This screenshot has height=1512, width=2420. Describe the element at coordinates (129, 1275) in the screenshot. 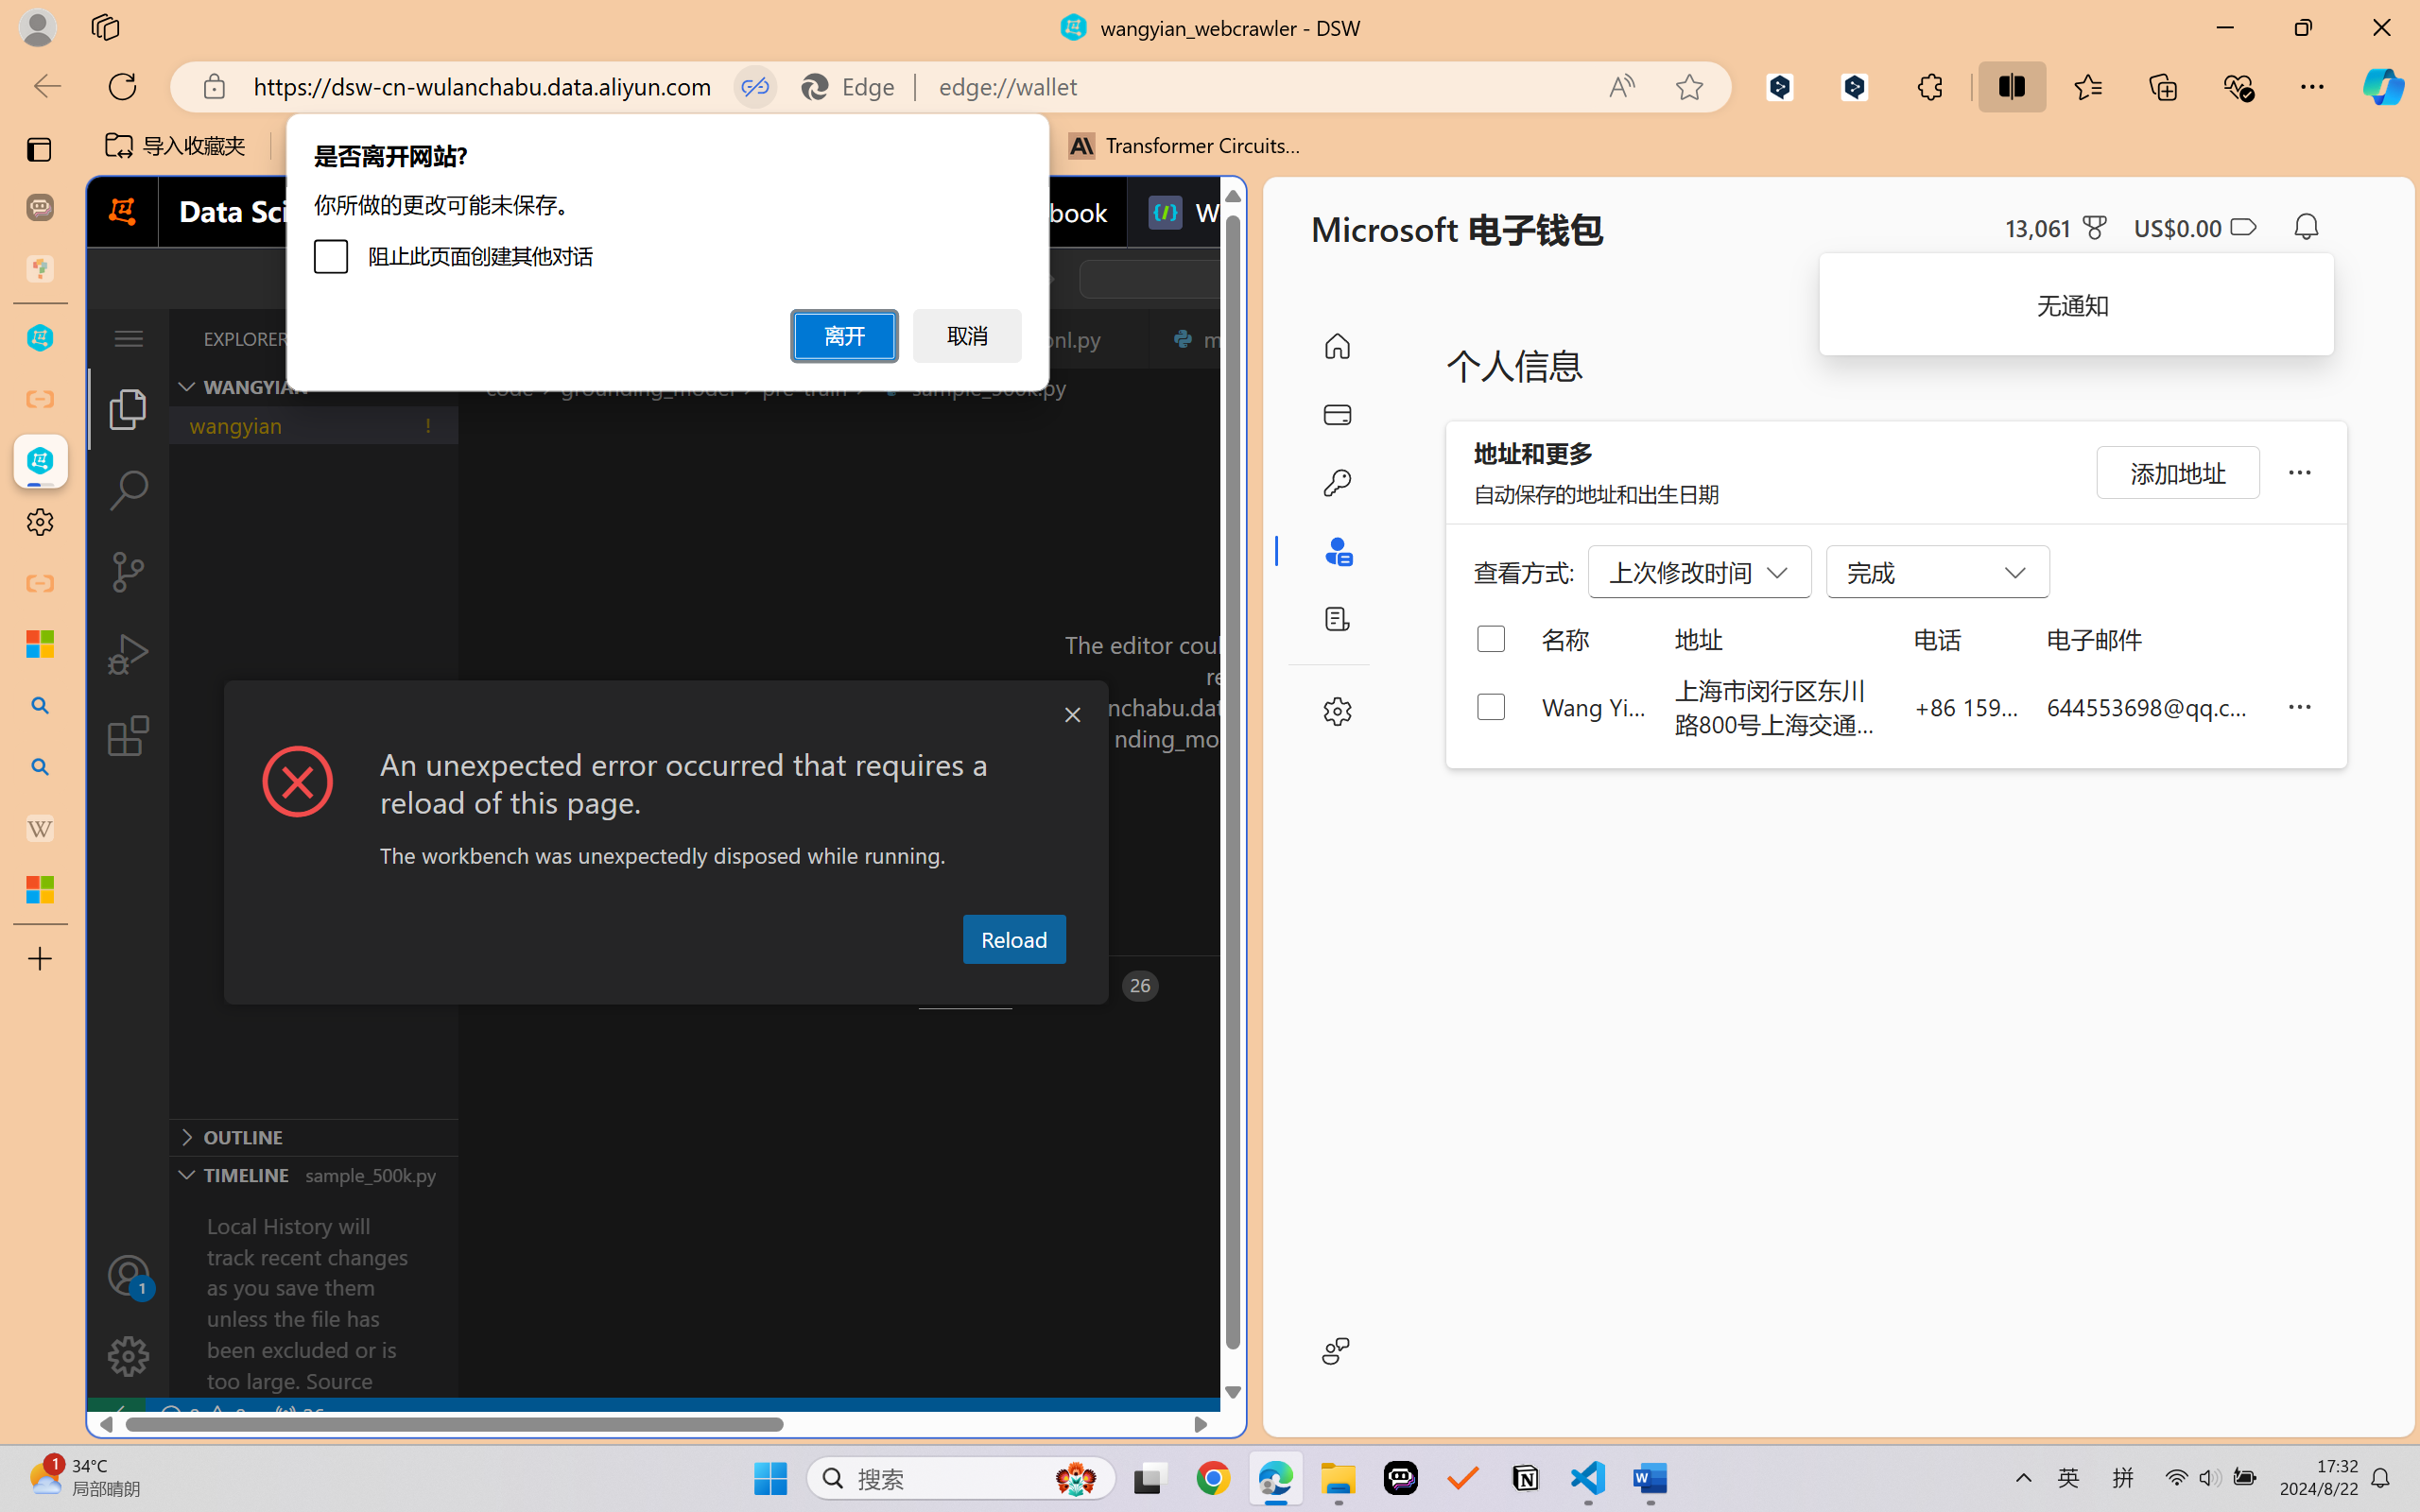

I see `Accounts - Sign in requested` at that location.